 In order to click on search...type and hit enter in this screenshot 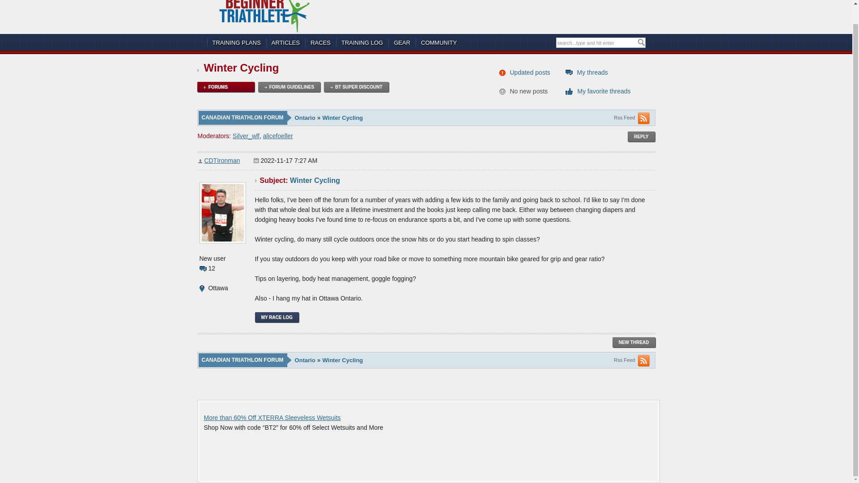, I will do `click(596, 43)`.